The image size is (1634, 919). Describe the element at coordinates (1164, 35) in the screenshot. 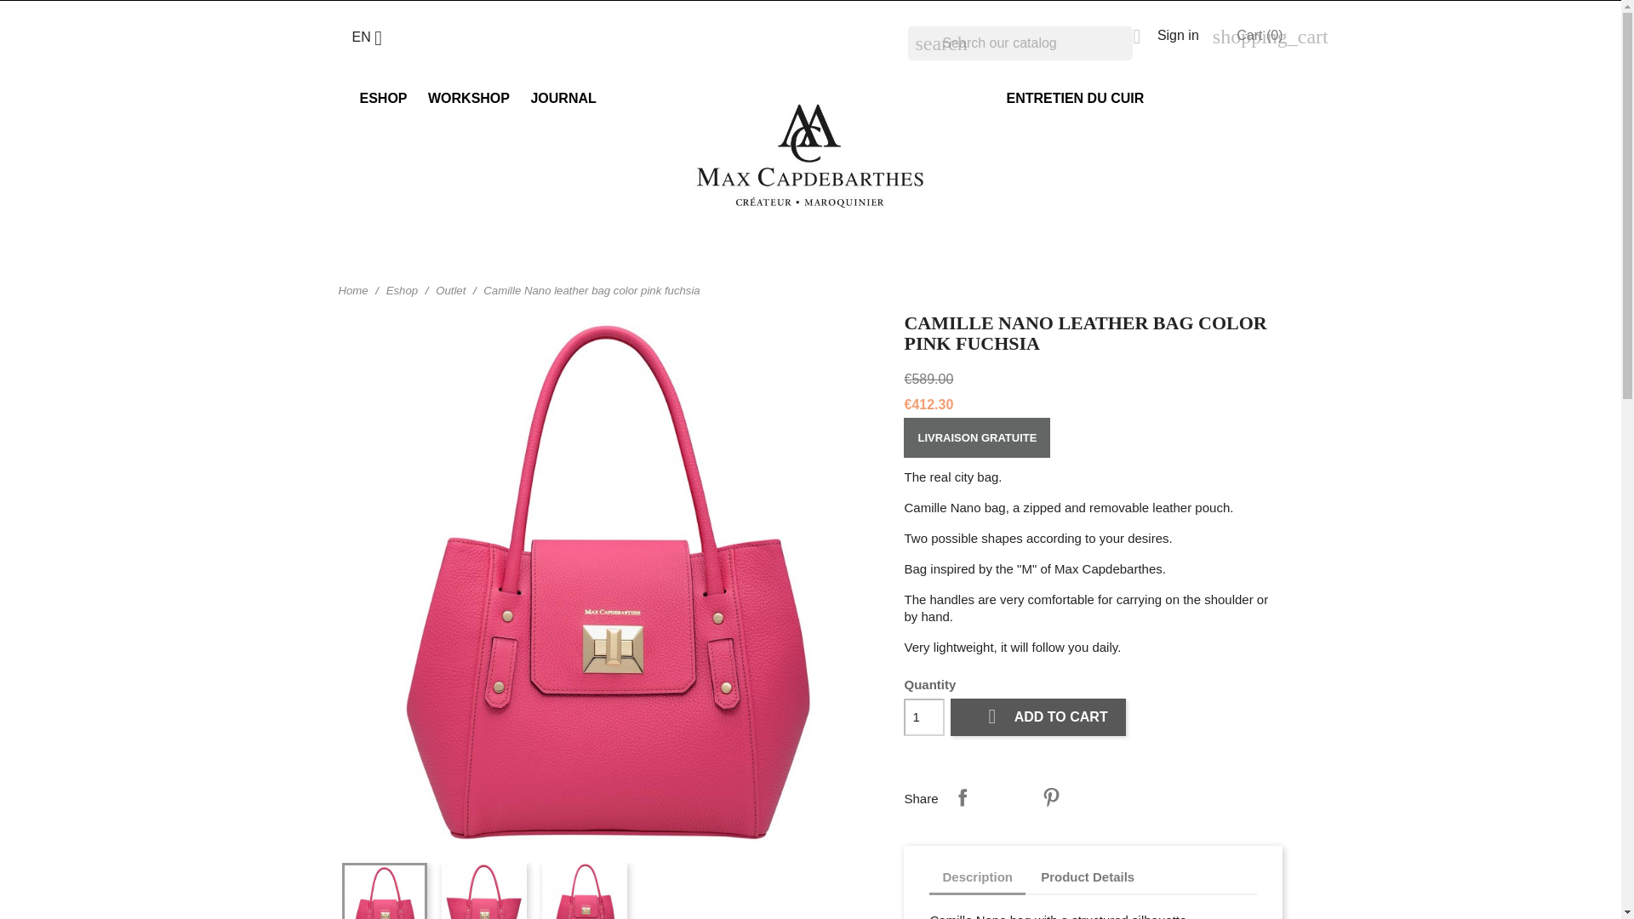

I see `Log in to your customer account` at that location.